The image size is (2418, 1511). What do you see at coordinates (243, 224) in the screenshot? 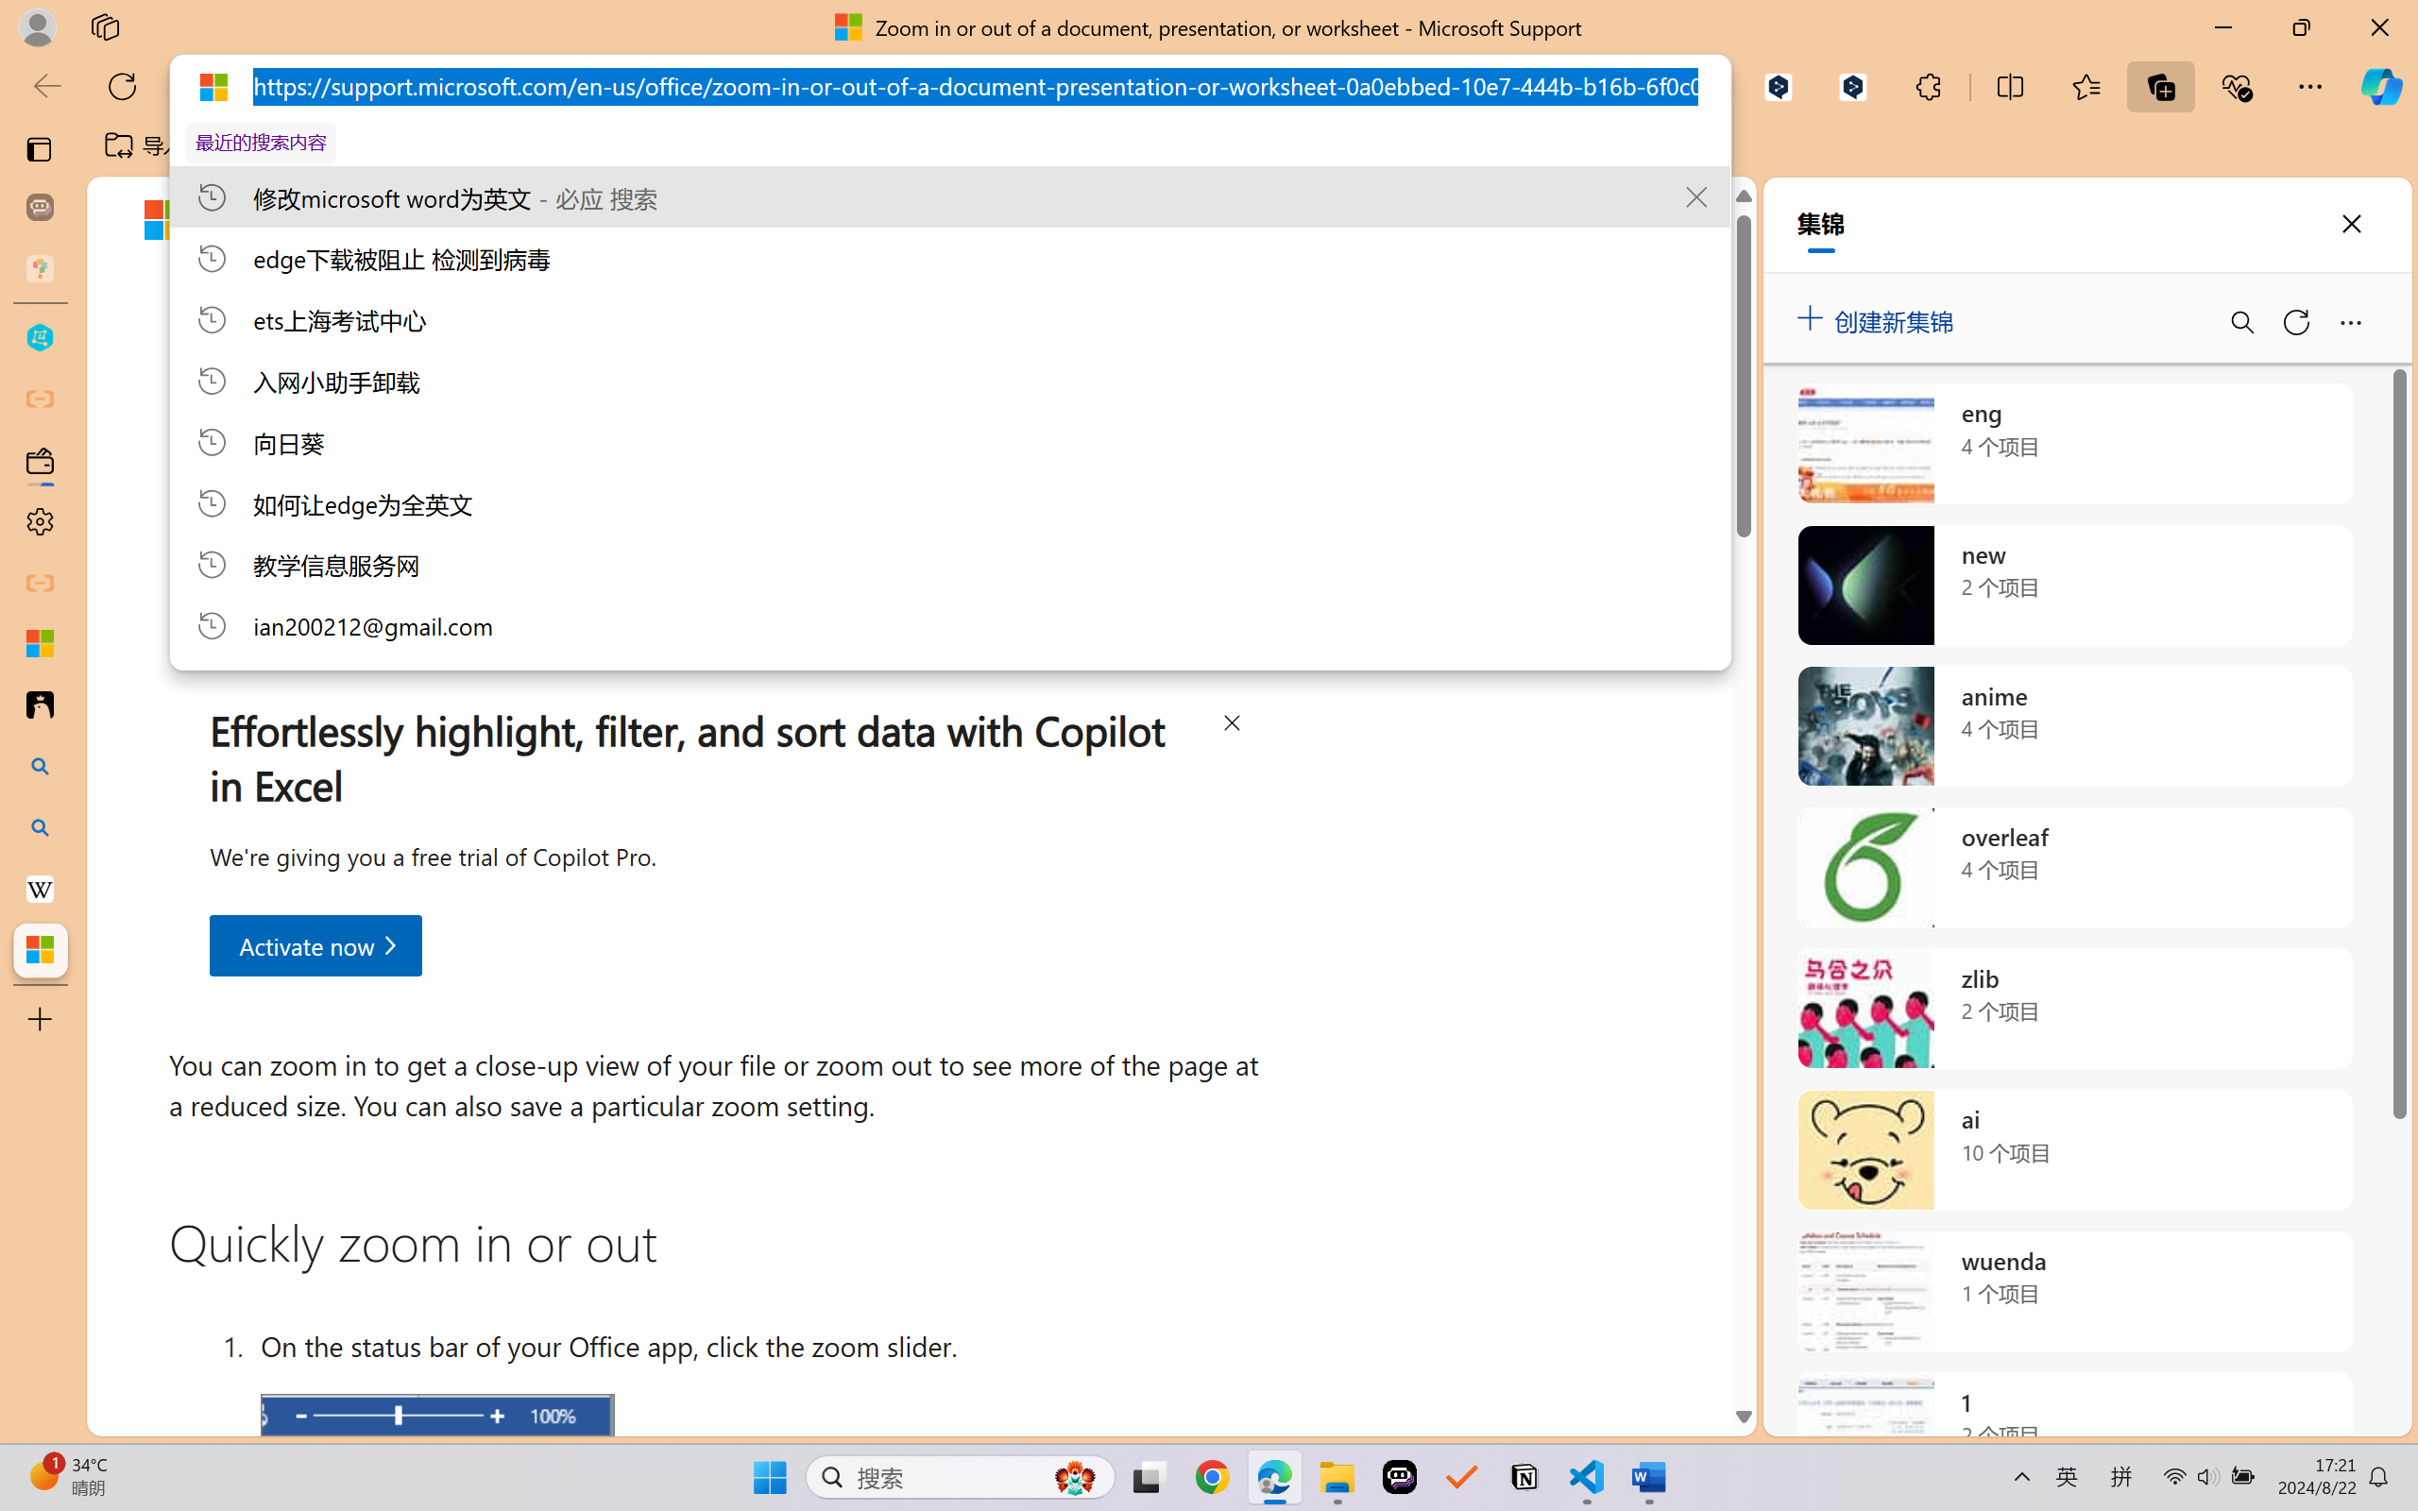
I see `Microsoft` at bounding box center [243, 224].